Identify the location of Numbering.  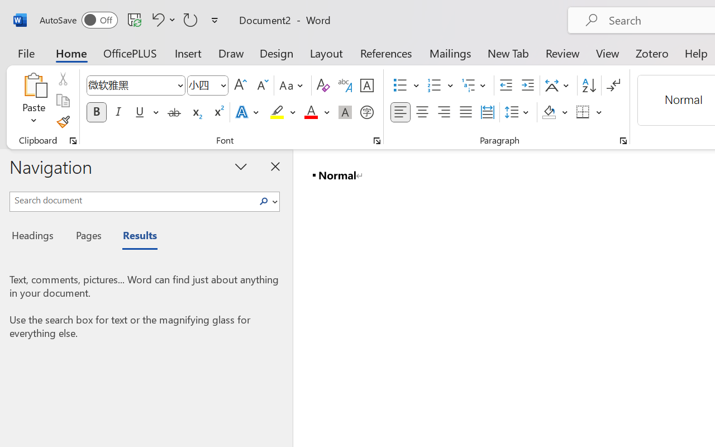
(440, 85).